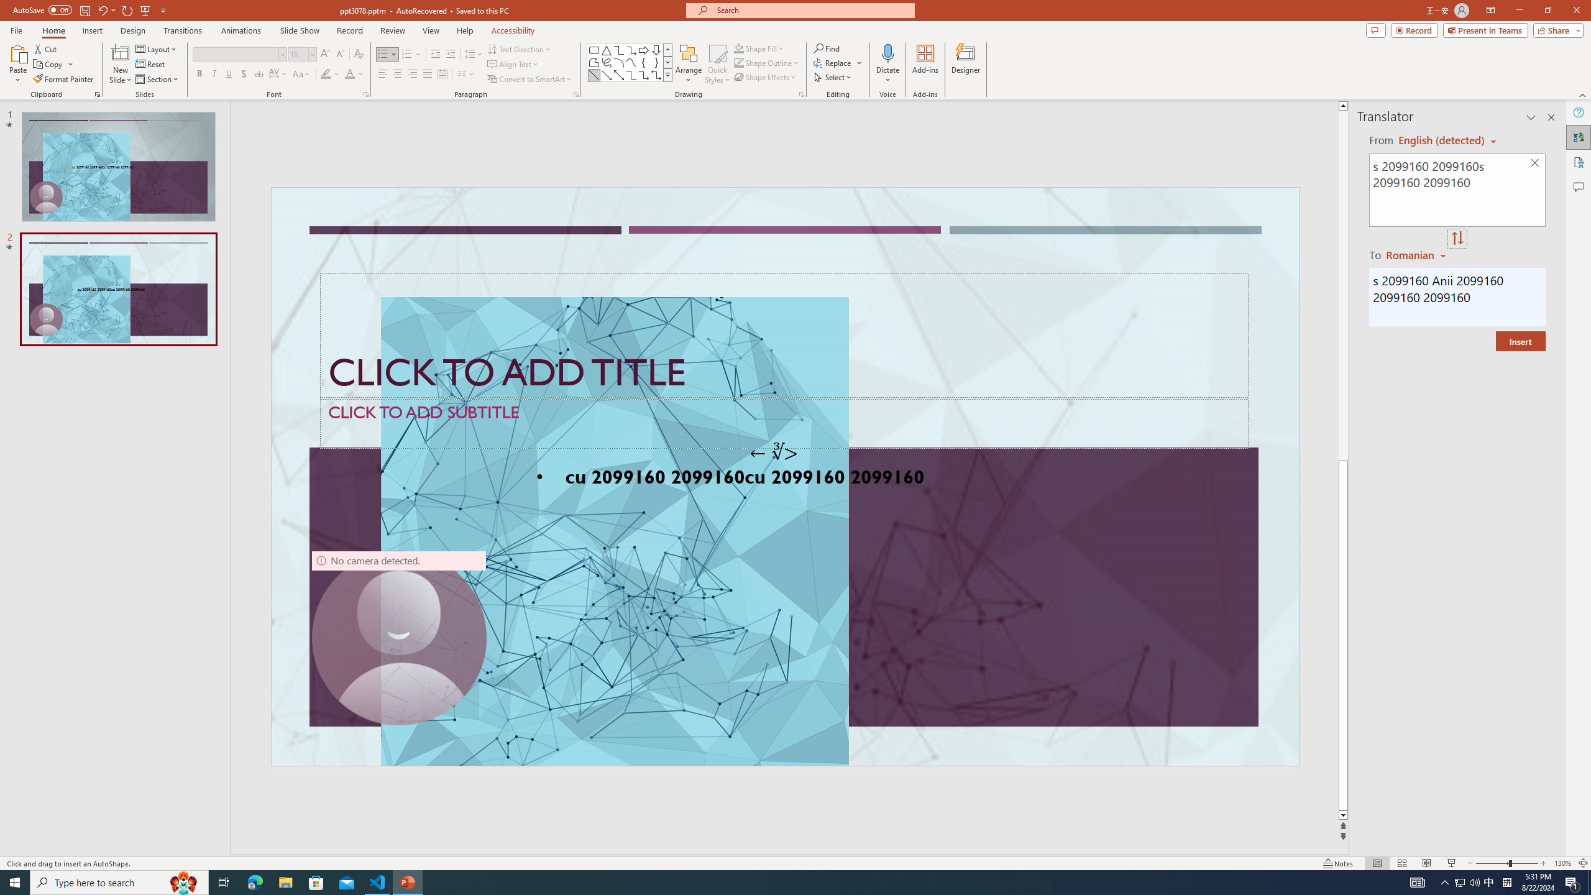 This screenshot has height=895, width=1591. I want to click on Clear text, so click(1535, 163).